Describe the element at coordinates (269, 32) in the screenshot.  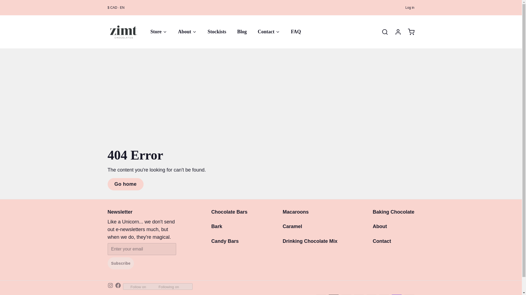
I see `Contact` at that location.